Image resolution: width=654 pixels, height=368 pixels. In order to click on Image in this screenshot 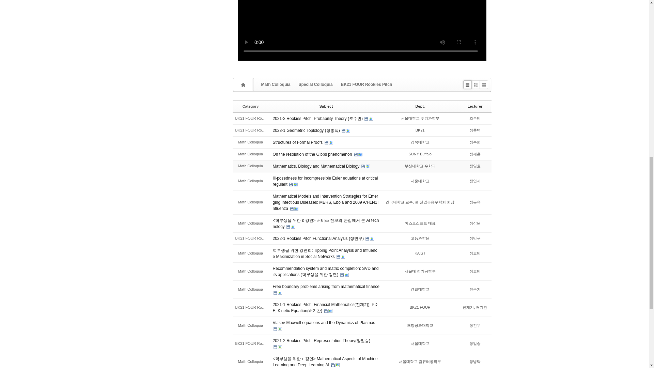, I will do `click(360, 155)`.